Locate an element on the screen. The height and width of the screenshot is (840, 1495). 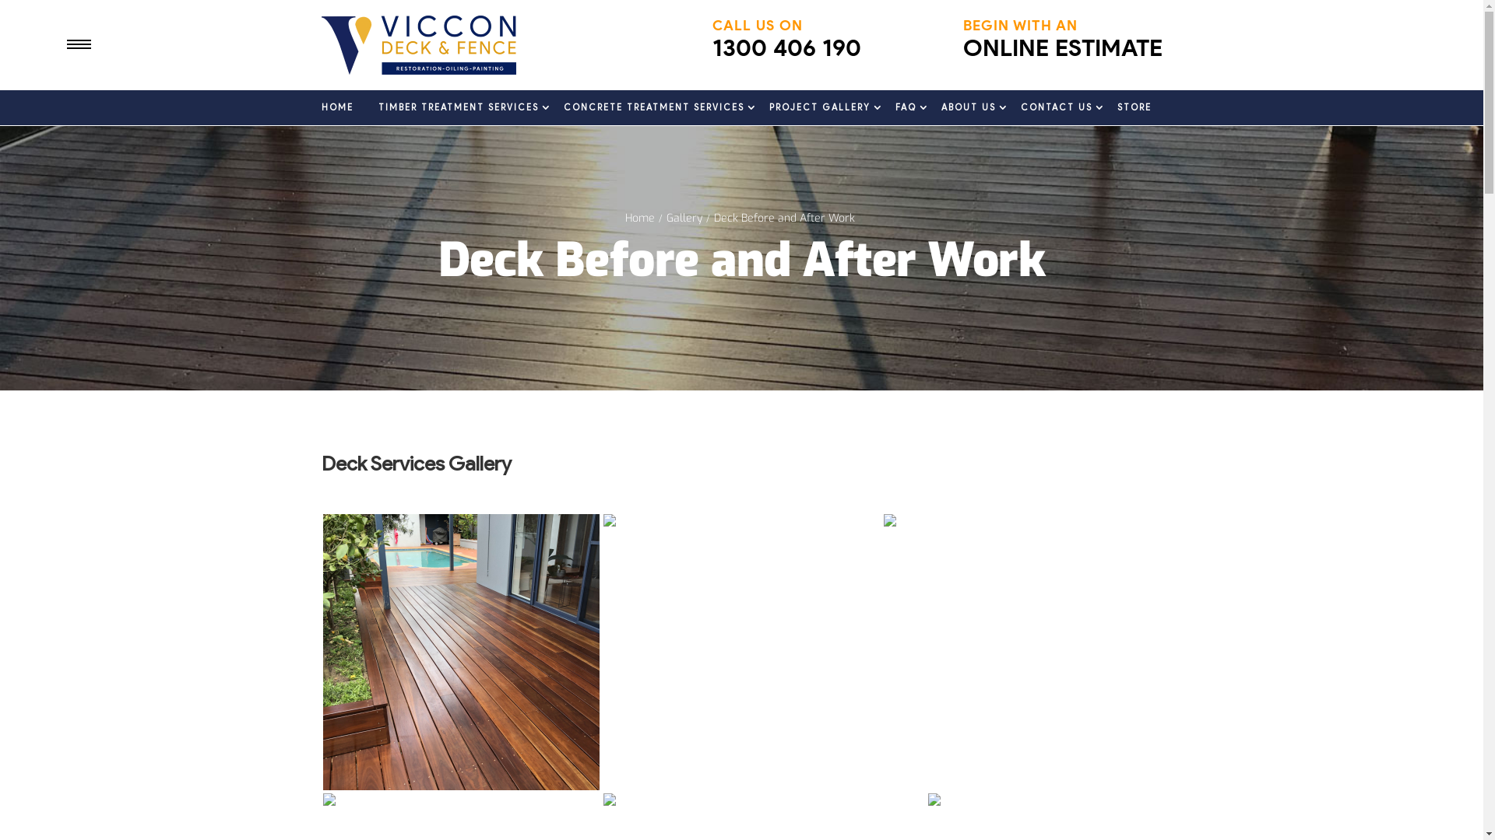
Gallery is located at coordinates (684, 218).